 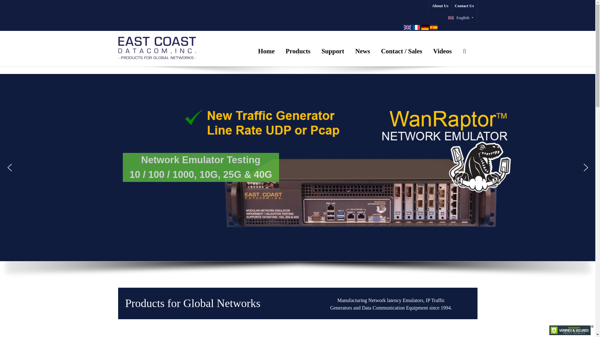 What do you see at coordinates (444, 312) in the screenshot?
I see `Twitter` at bounding box center [444, 312].